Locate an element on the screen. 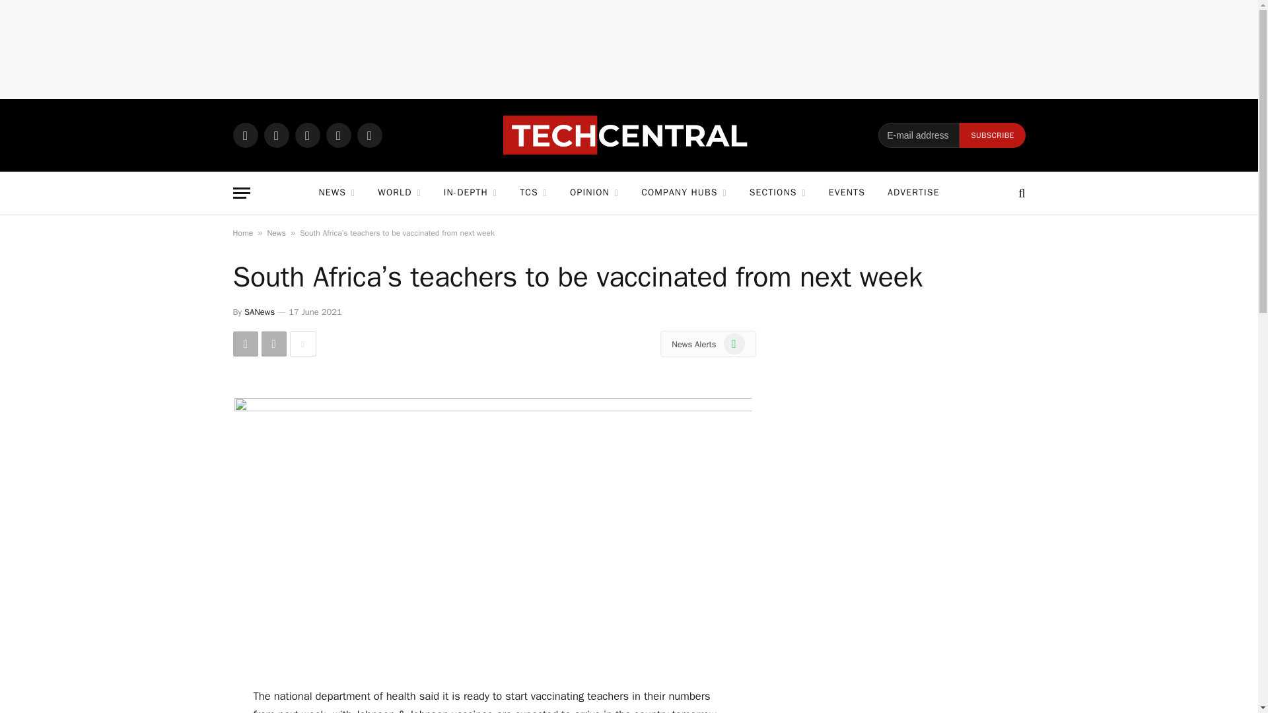 The width and height of the screenshot is (1268, 713). WORLD is located at coordinates (399, 193).